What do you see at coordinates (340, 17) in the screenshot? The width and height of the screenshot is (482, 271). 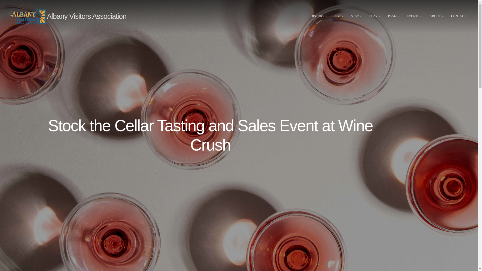 I see `EAT` at bounding box center [340, 17].